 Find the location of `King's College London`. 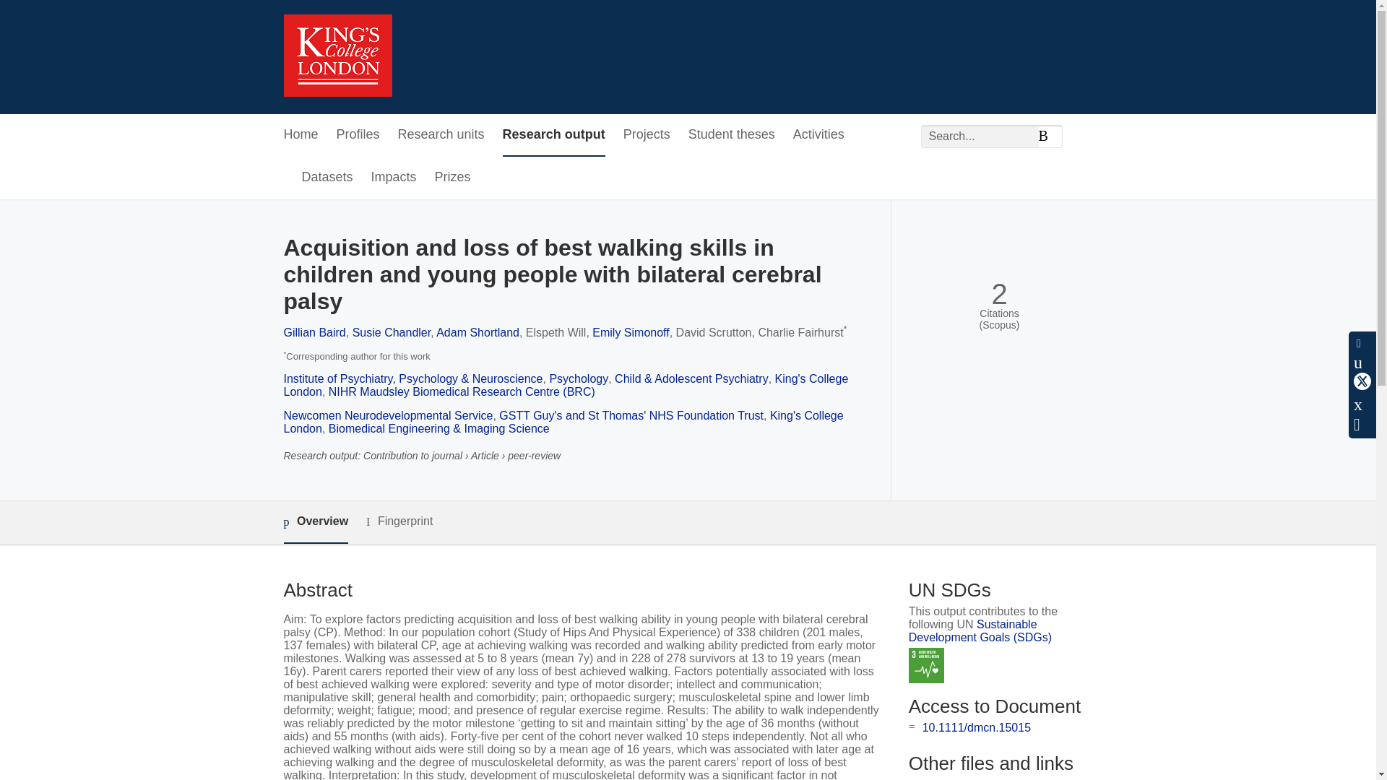

King's College London is located at coordinates (563, 422).